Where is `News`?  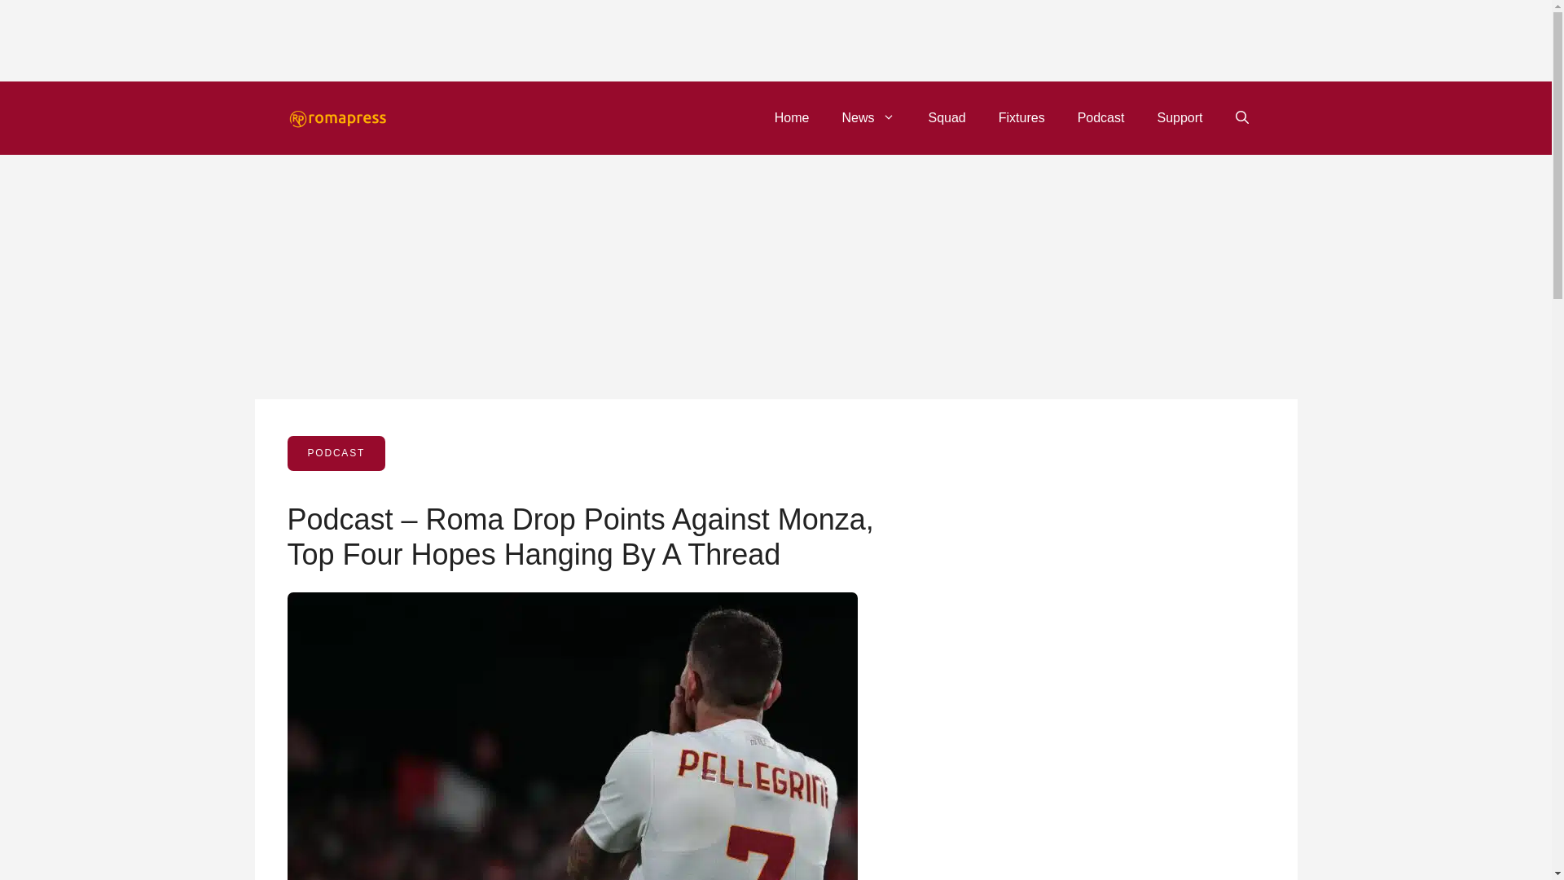
News is located at coordinates (868, 117).